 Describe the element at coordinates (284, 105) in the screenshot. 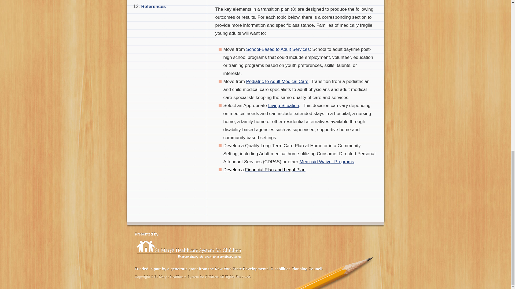

I see `Residential Options` at that location.